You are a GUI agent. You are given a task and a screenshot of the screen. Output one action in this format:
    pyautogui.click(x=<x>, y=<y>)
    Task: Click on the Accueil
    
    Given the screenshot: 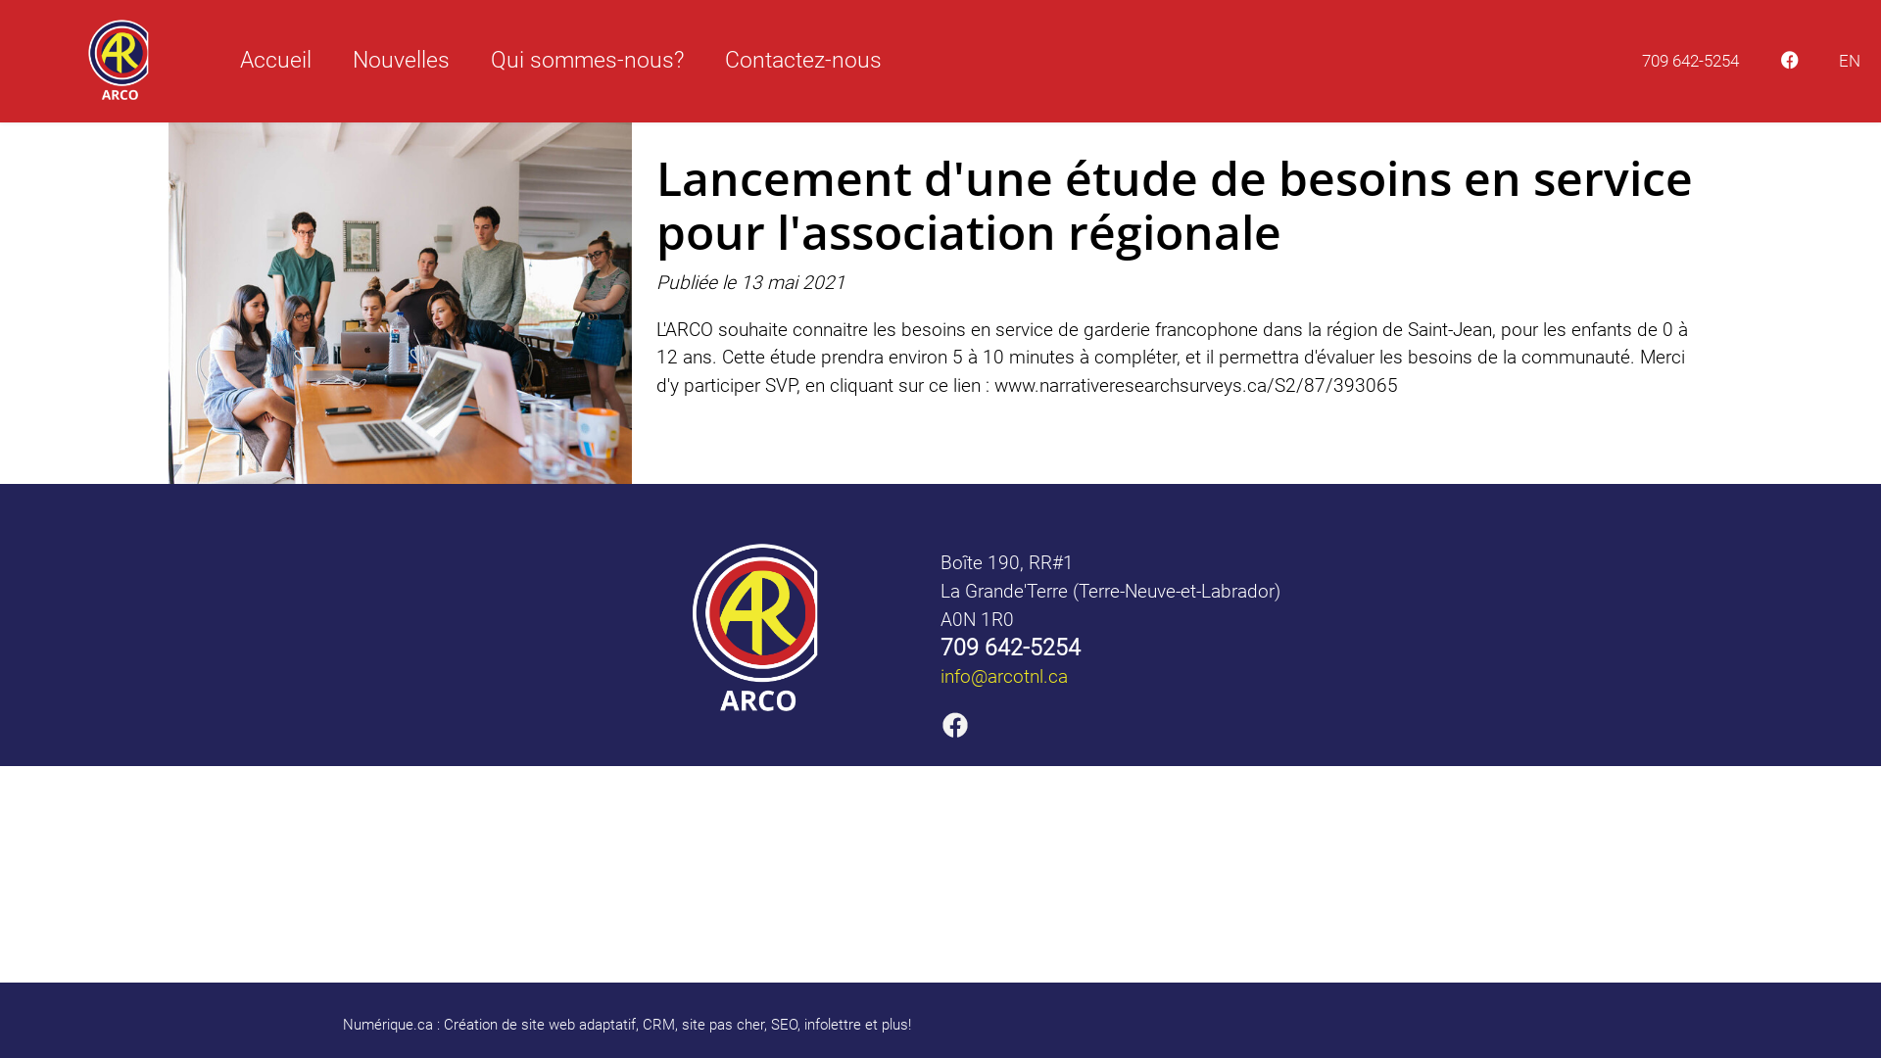 What is the action you would take?
    pyautogui.click(x=276, y=61)
    